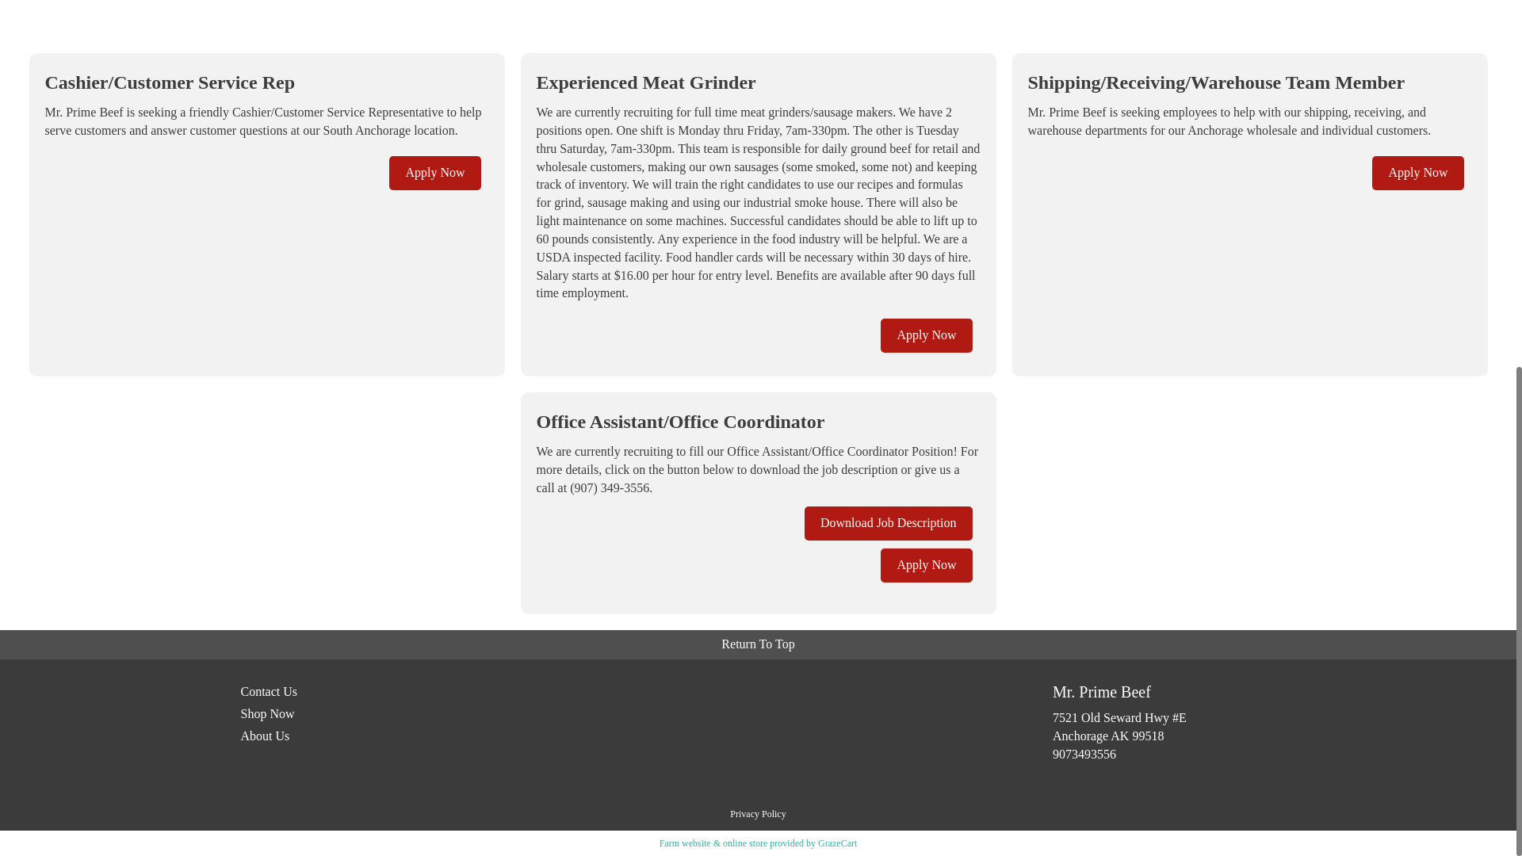  What do you see at coordinates (758, 644) in the screenshot?
I see `Return To Top` at bounding box center [758, 644].